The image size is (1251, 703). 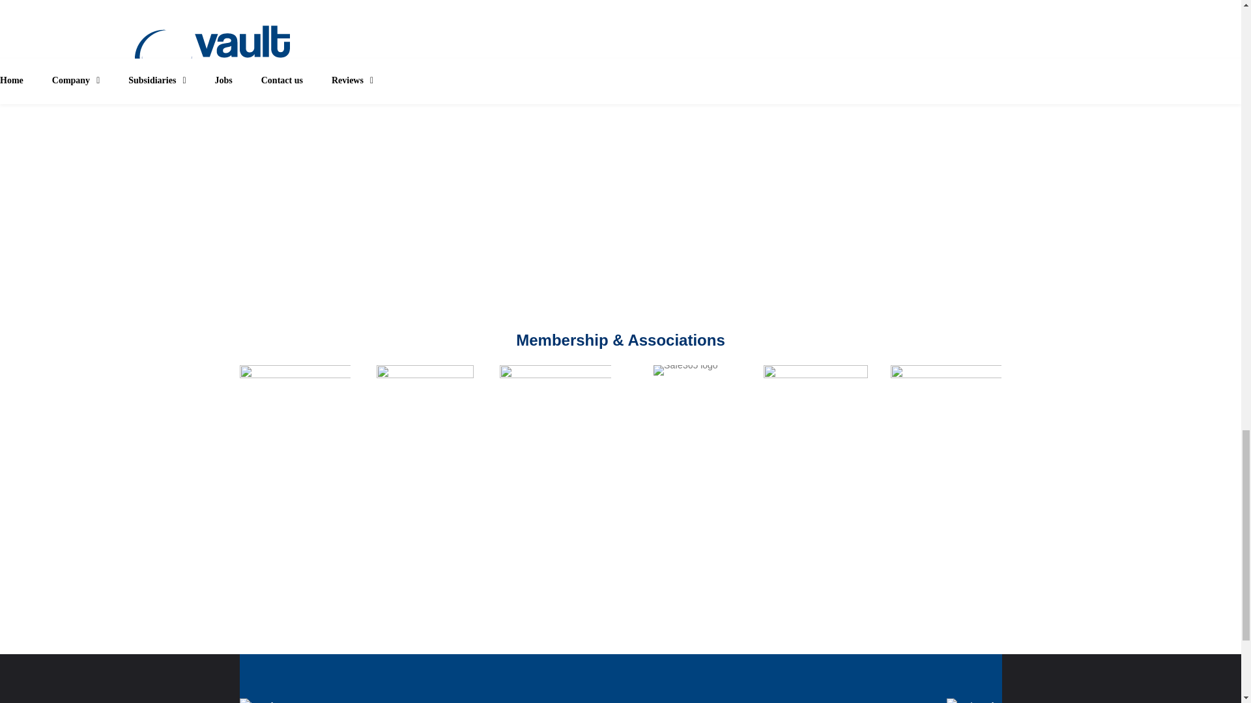 What do you see at coordinates (425, 379) in the screenshot?
I see `emma` at bounding box center [425, 379].